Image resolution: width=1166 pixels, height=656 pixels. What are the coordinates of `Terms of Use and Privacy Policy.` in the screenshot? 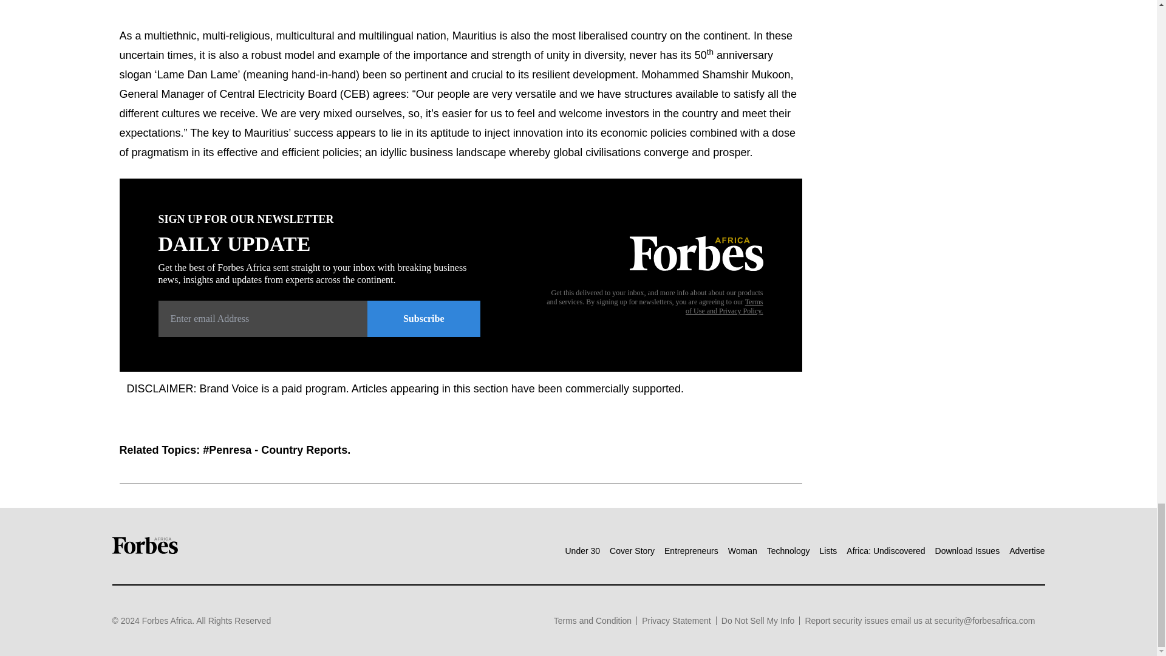 It's located at (724, 306).